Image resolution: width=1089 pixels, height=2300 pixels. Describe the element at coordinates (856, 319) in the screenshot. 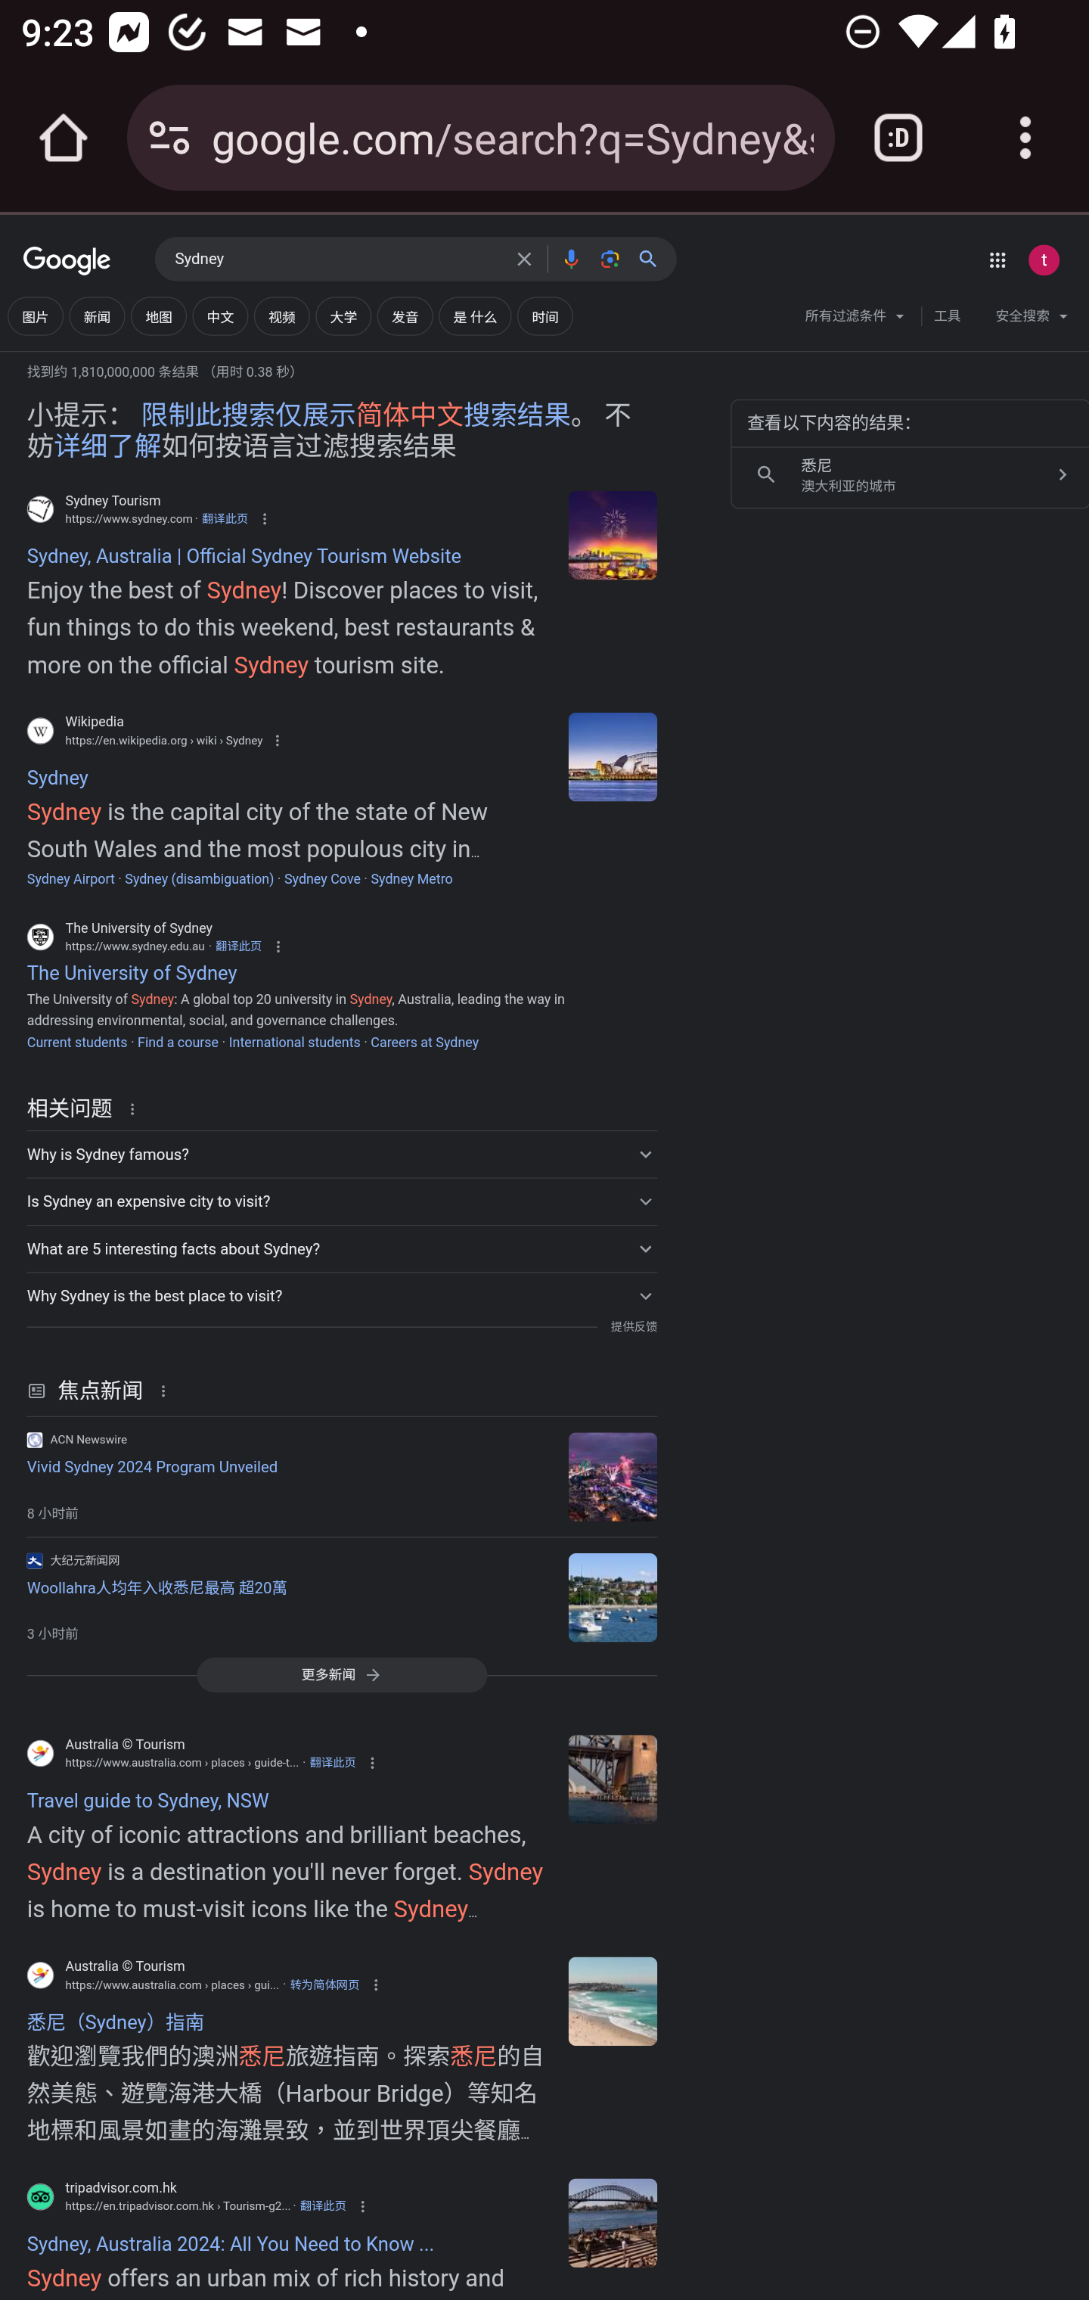

I see `所有过滤条件` at that location.